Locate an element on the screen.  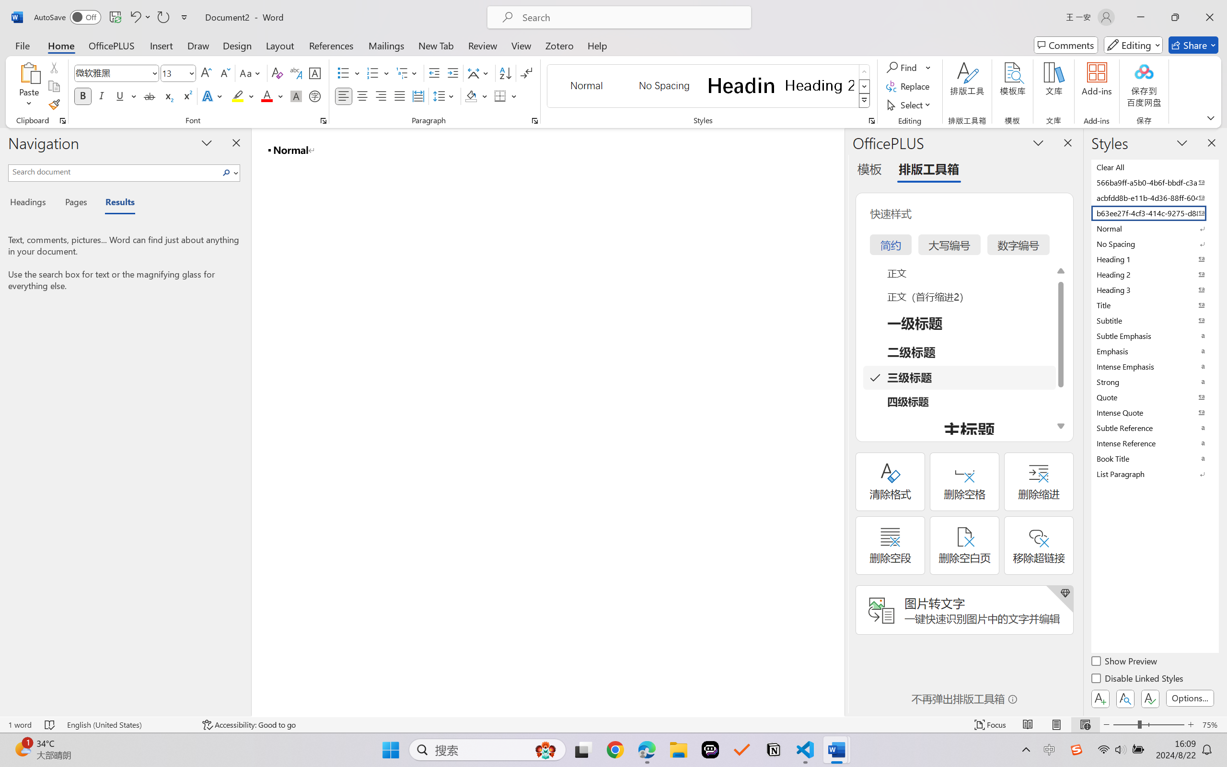
Replace... is located at coordinates (909, 86).